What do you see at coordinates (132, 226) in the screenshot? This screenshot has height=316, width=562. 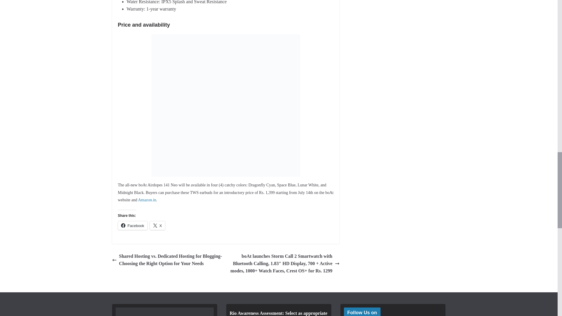 I see `Facebook` at bounding box center [132, 226].